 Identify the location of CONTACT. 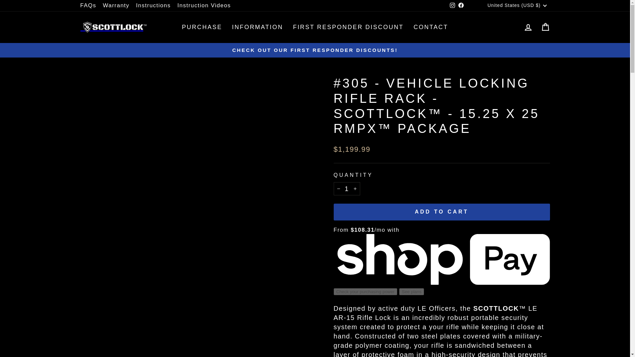
(431, 27).